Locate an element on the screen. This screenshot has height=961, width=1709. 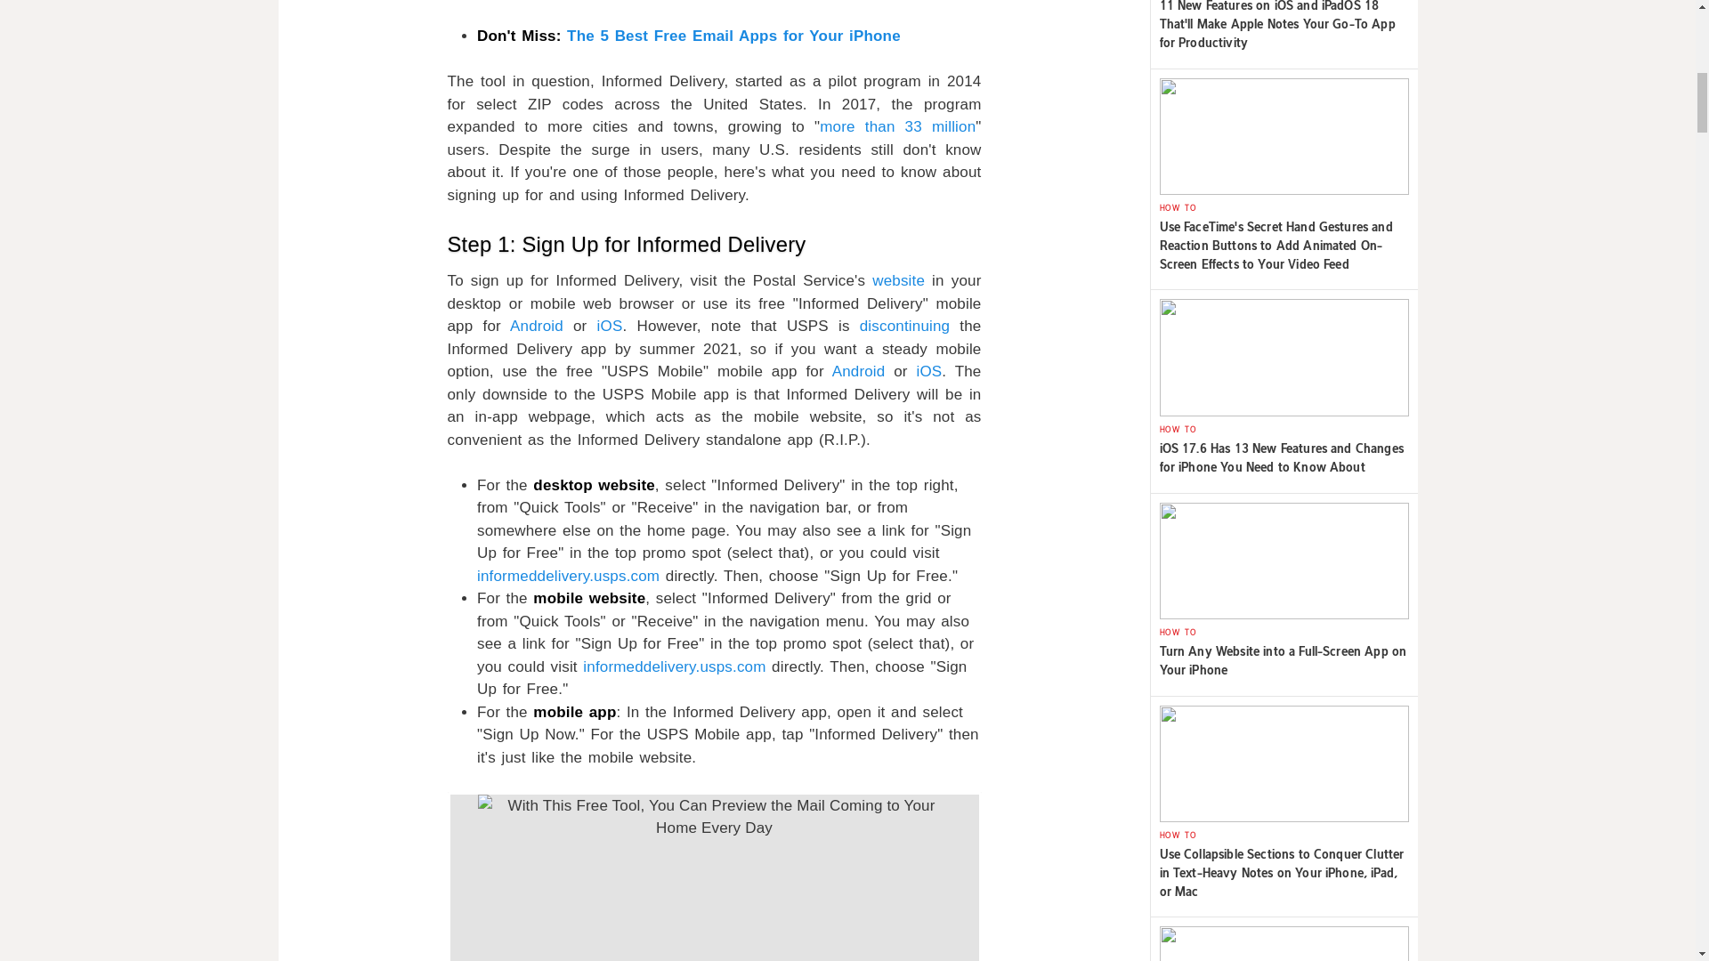
website is located at coordinates (897, 280).